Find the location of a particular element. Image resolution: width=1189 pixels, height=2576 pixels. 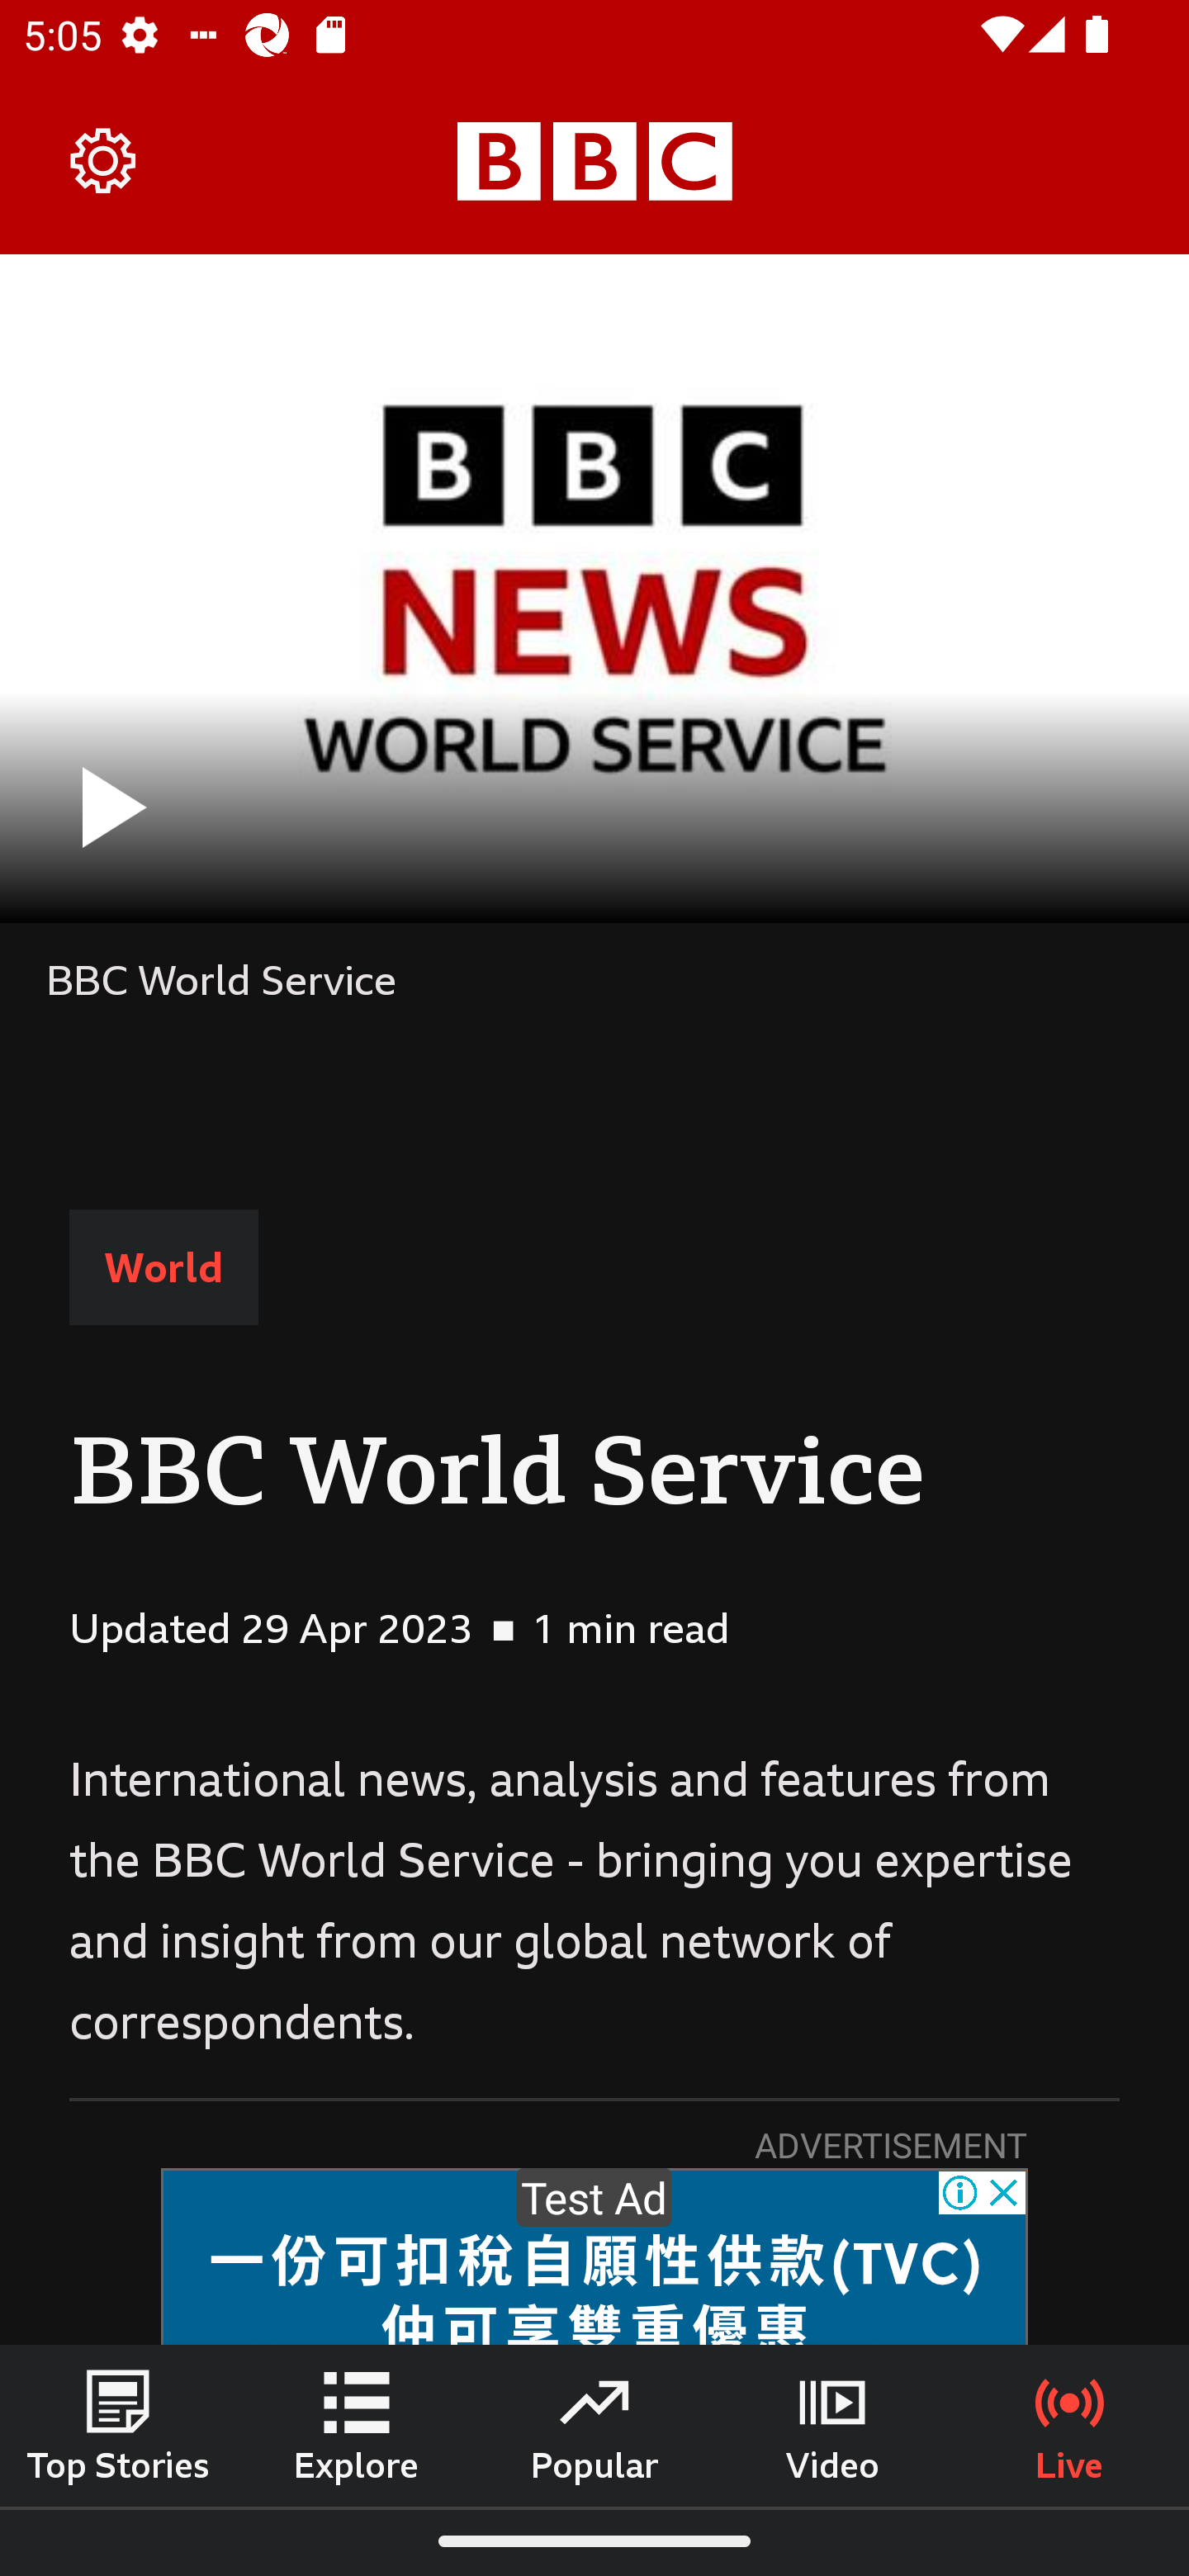

Explore is located at coordinates (357, 2425).